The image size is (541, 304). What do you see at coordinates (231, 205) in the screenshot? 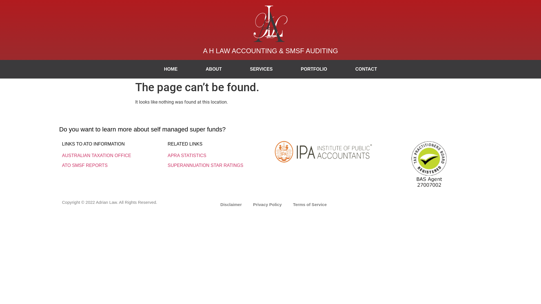
I see `Disclaimer` at bounding box center [231, 205].